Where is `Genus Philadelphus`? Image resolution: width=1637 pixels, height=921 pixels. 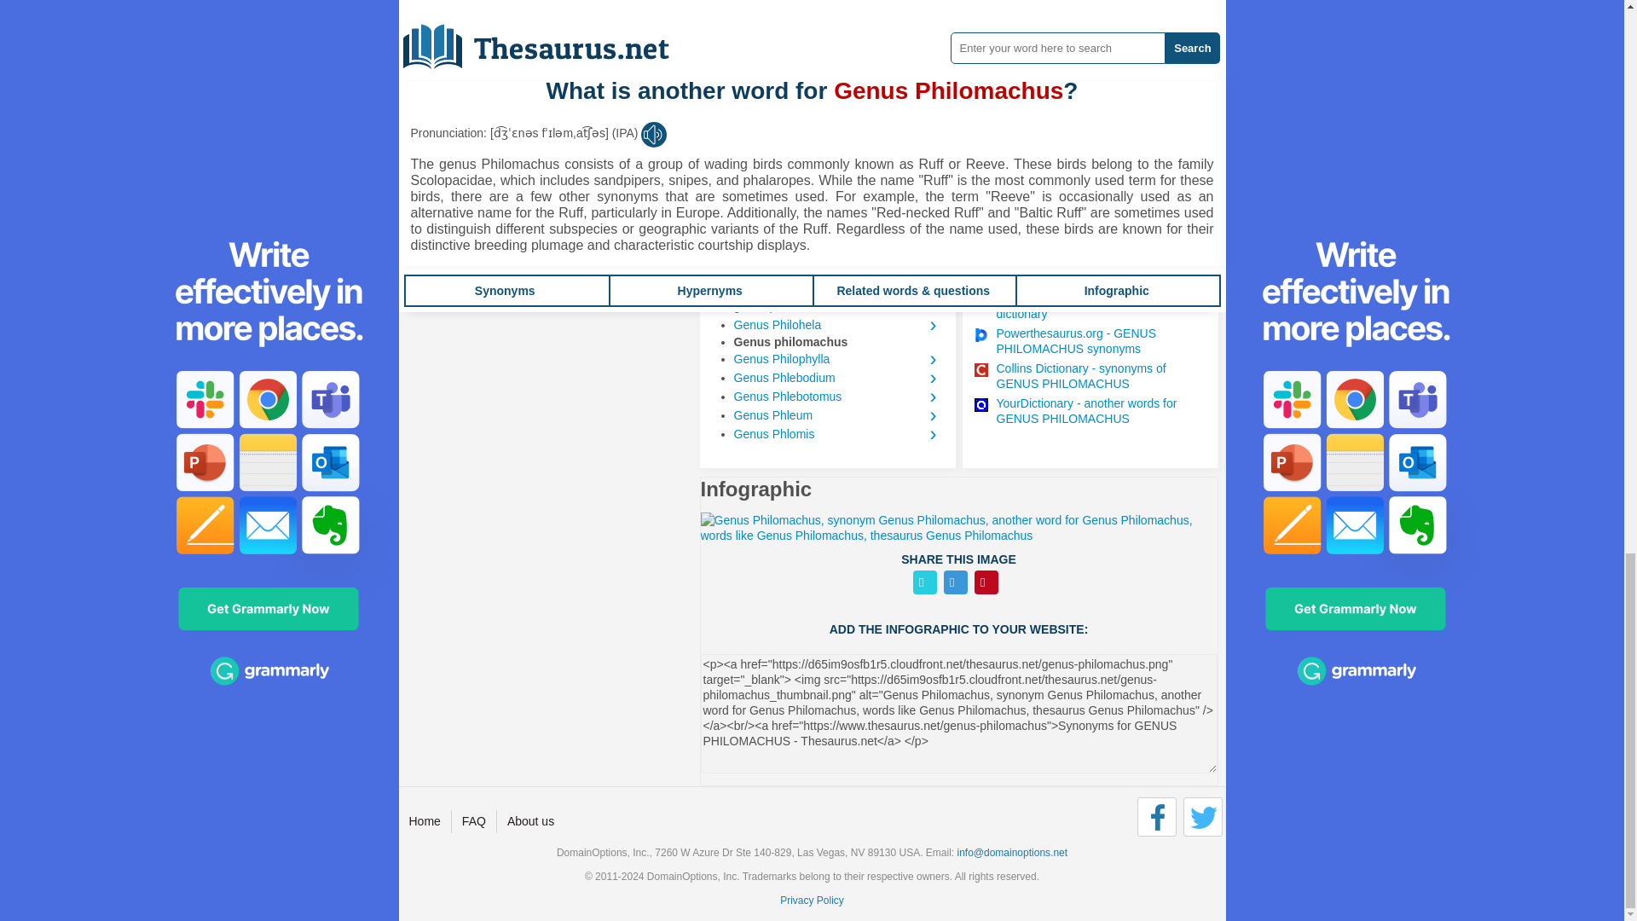 Genus Philadelphus is located at coordinates (837, 249).